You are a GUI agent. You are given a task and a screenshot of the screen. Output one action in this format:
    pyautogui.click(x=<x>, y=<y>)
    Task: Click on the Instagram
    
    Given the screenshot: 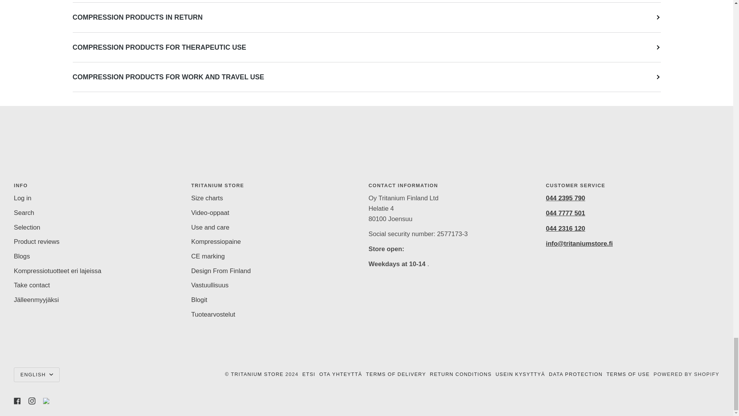 What is the action you would take?
    pyautogui.click(x=32, y=401)
    